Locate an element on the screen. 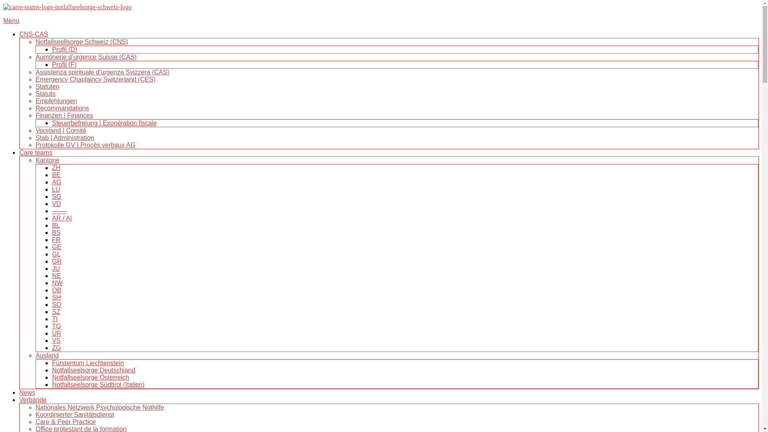  GL is located at coordinates (56, 254).